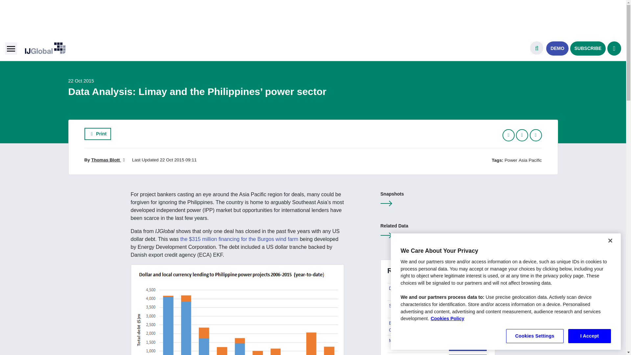 The width and height of the screenshot is (631, 355). Describe the element at coordinates (522, 135) in the screenshot. I see `Click to share this on Linked In` at that location.